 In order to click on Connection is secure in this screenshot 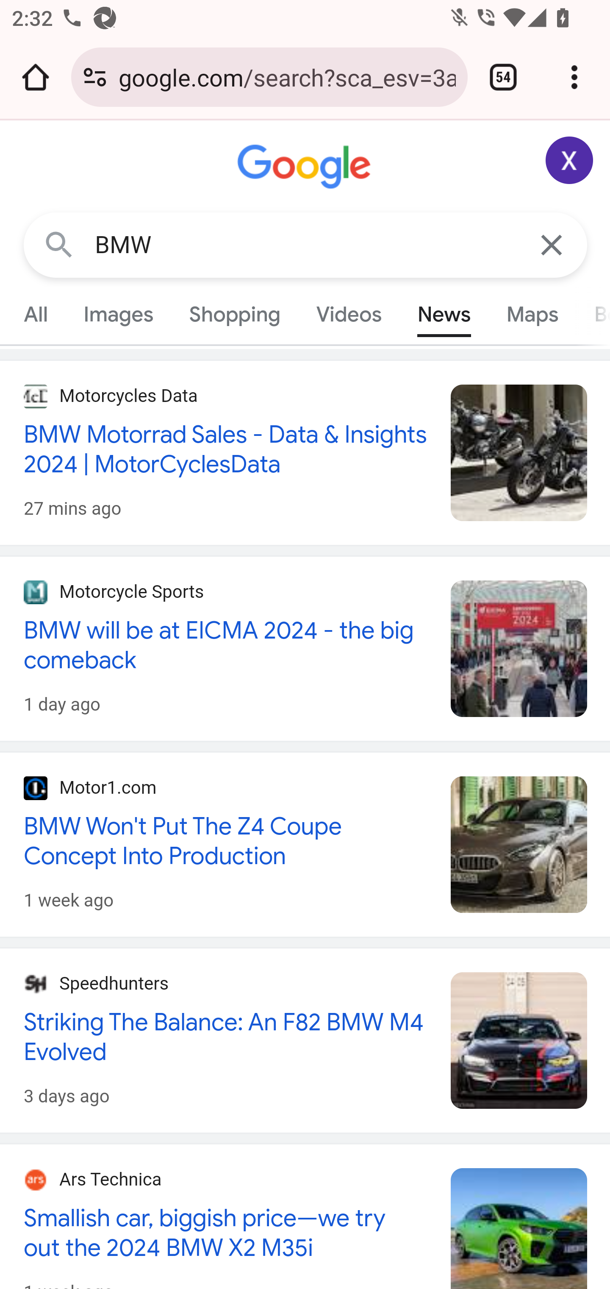, I will do `click(95, 77)`.